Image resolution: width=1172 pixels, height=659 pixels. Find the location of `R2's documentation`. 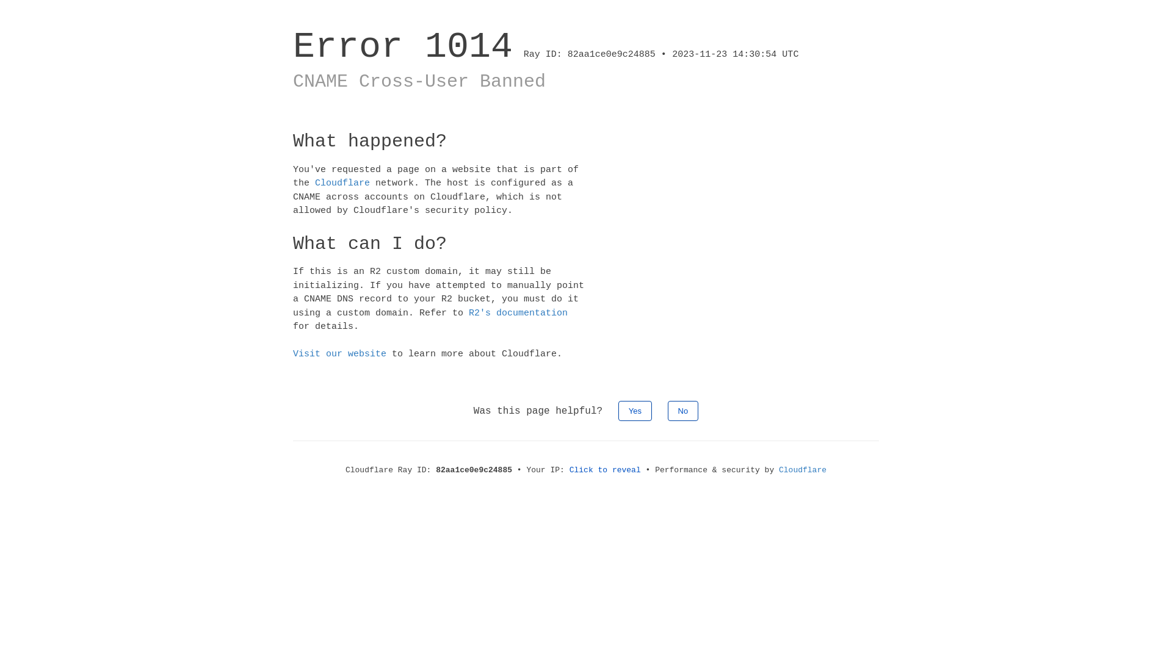

R2's documentation is located at coordinates (518, 312).